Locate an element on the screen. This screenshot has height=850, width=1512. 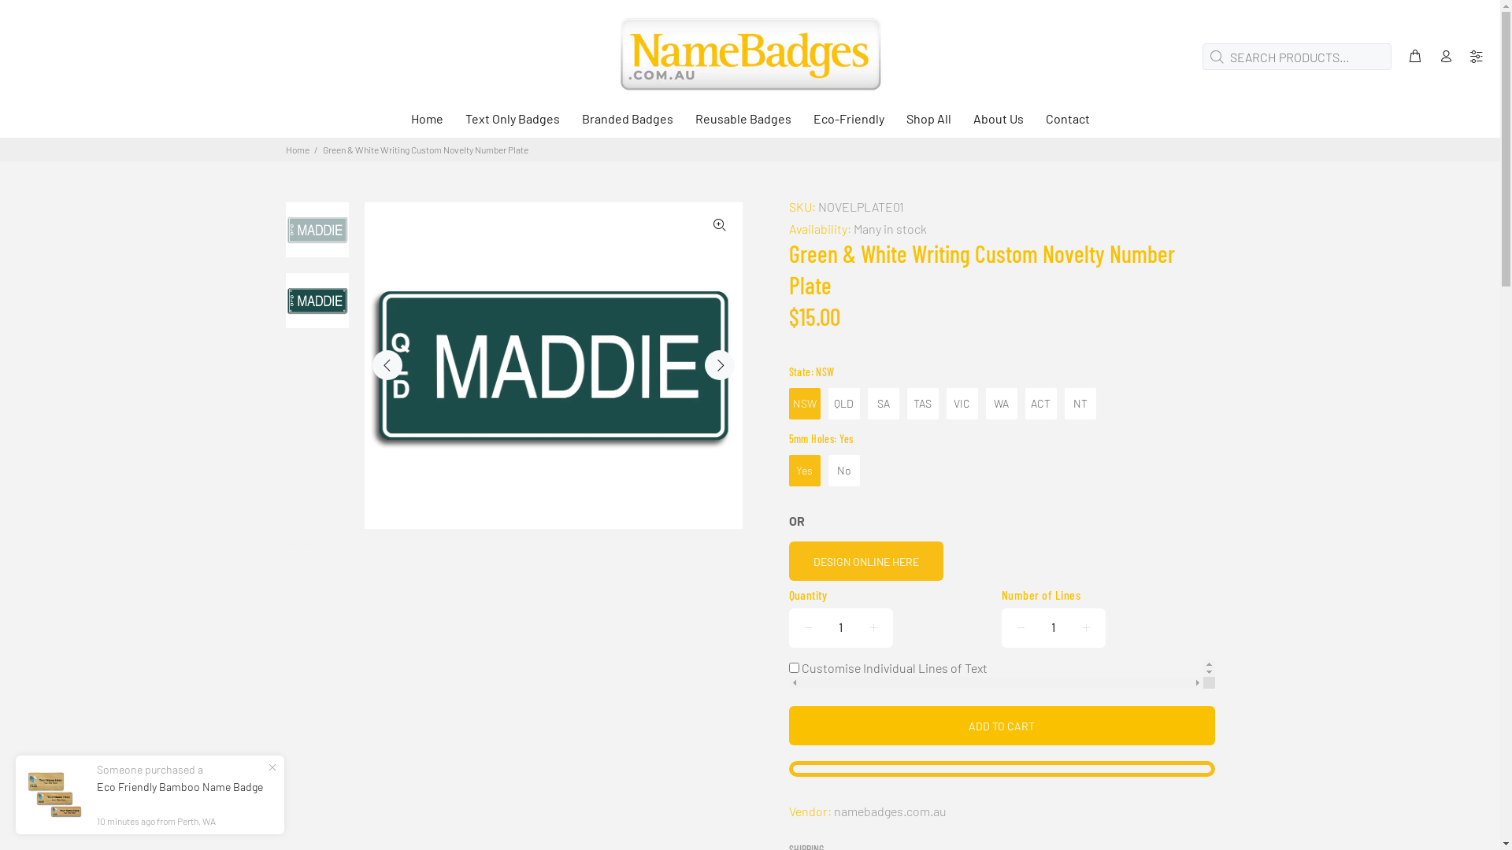
Text Only Badges is located at coordinates (512, 121).